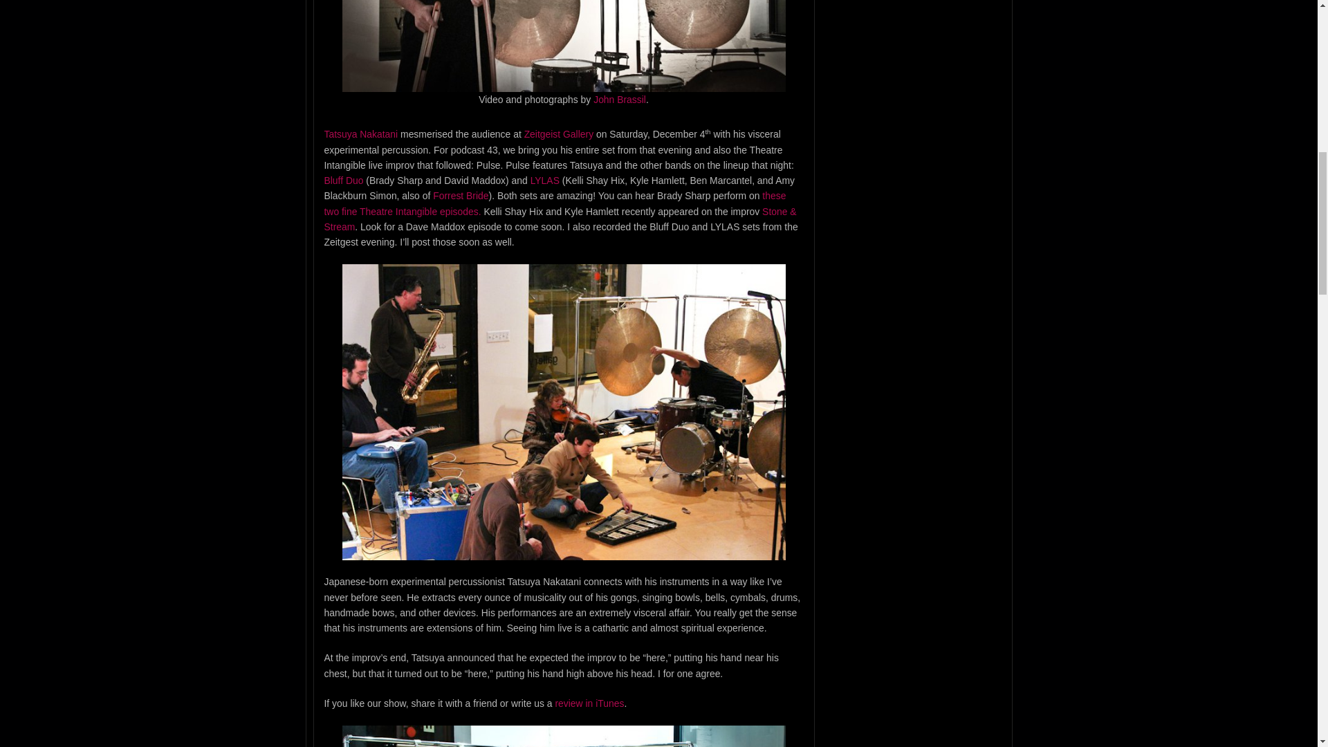 This screenshot has width=1328, height=747. Describe the element at coordinates (563, 736) in the screenshot. I see `Tatsuya Nakatani live at Zeitgeist` at that location.